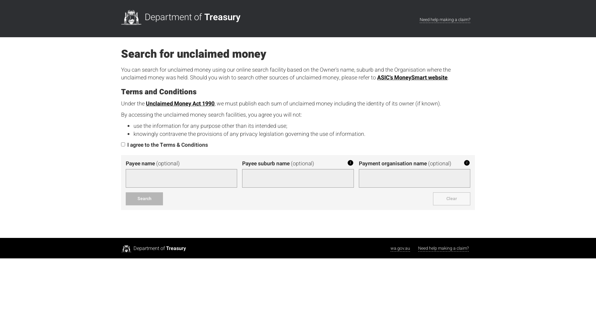  I want to click on Help, so click(350, 163).